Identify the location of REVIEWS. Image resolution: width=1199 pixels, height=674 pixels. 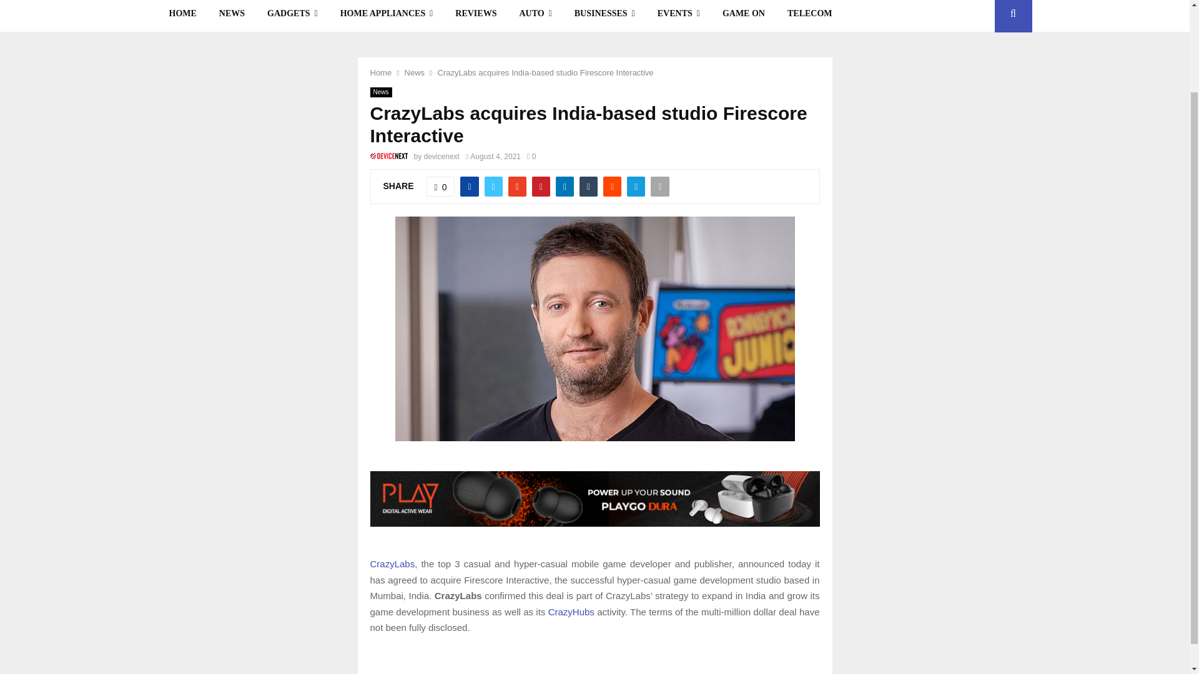
(475, 16).